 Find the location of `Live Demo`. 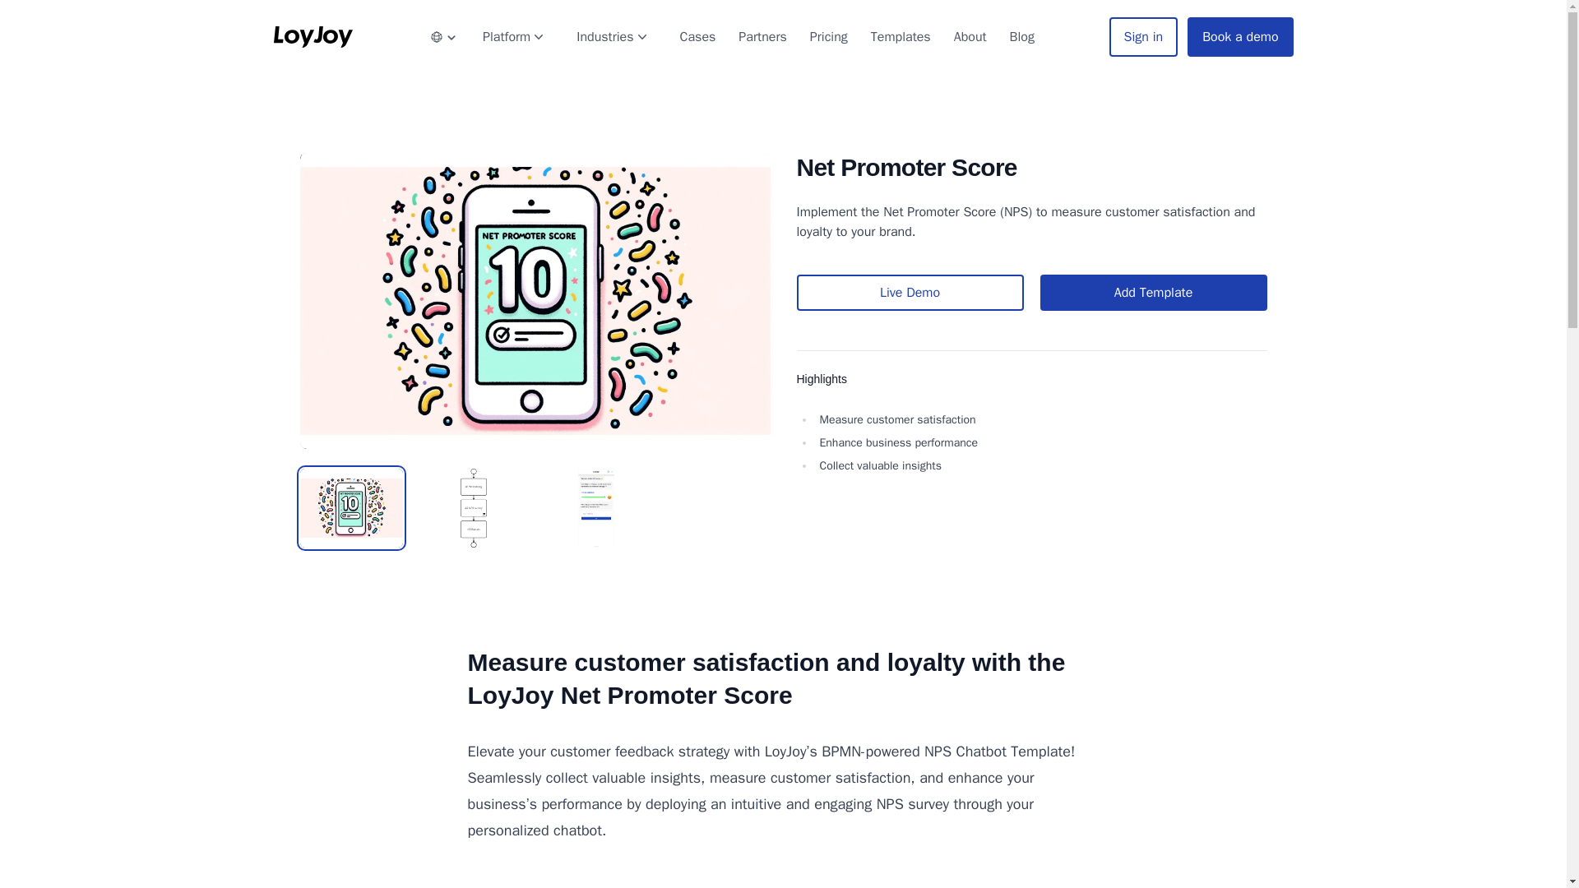

Live Demo is located at coordinates (910, 293).